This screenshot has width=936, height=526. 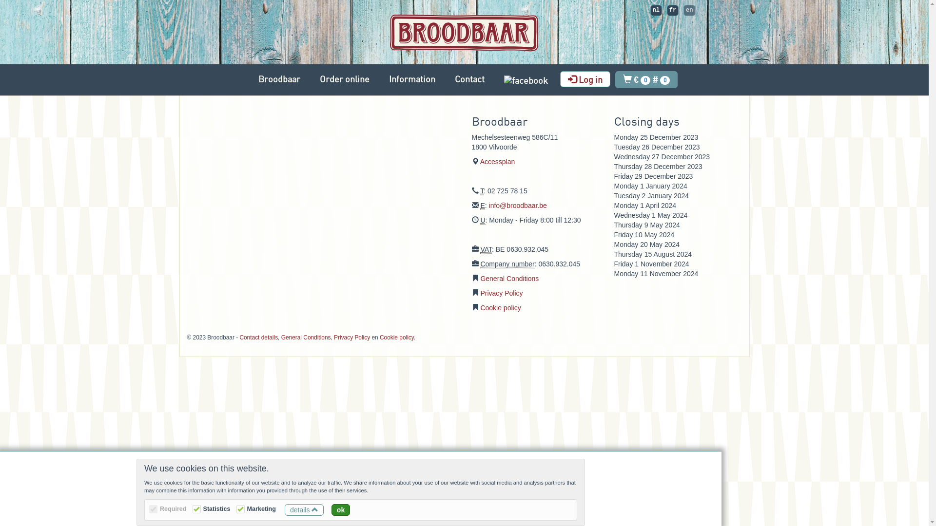 What do you see at coordinates (258, 338) in the screenshot?
I see `Contact details` at bounding box center [258, 338].